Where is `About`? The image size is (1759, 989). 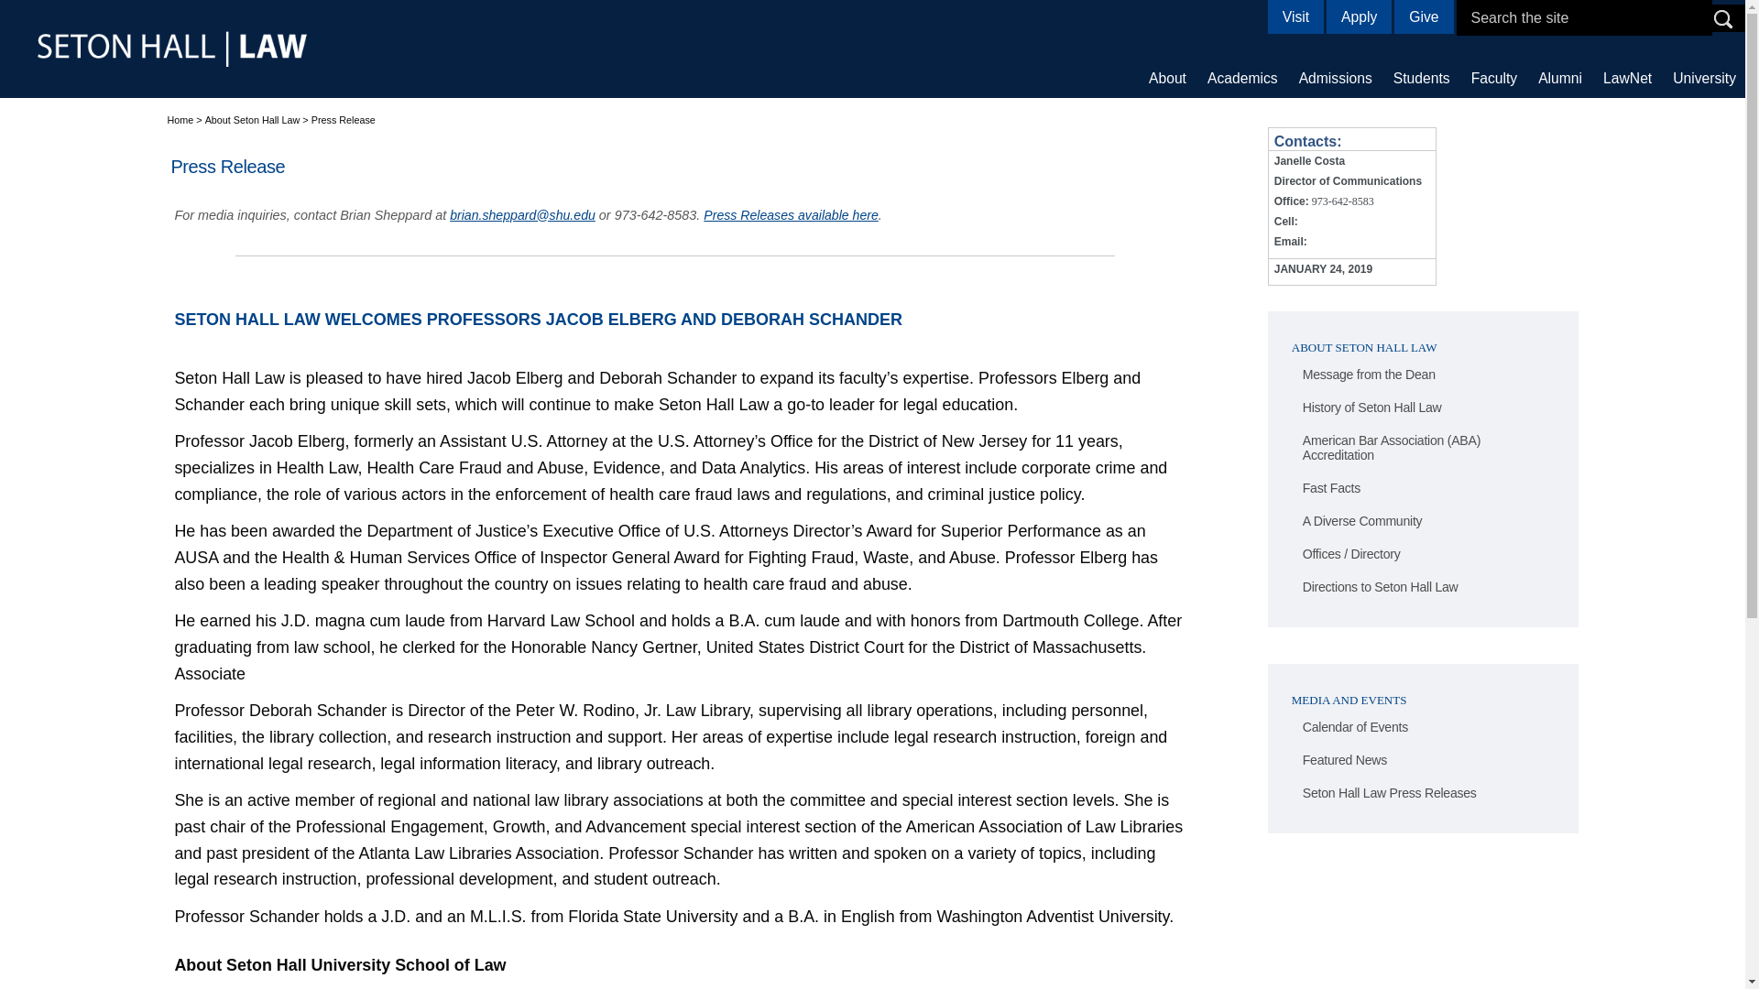 About is located at coordinates (1167, 78).